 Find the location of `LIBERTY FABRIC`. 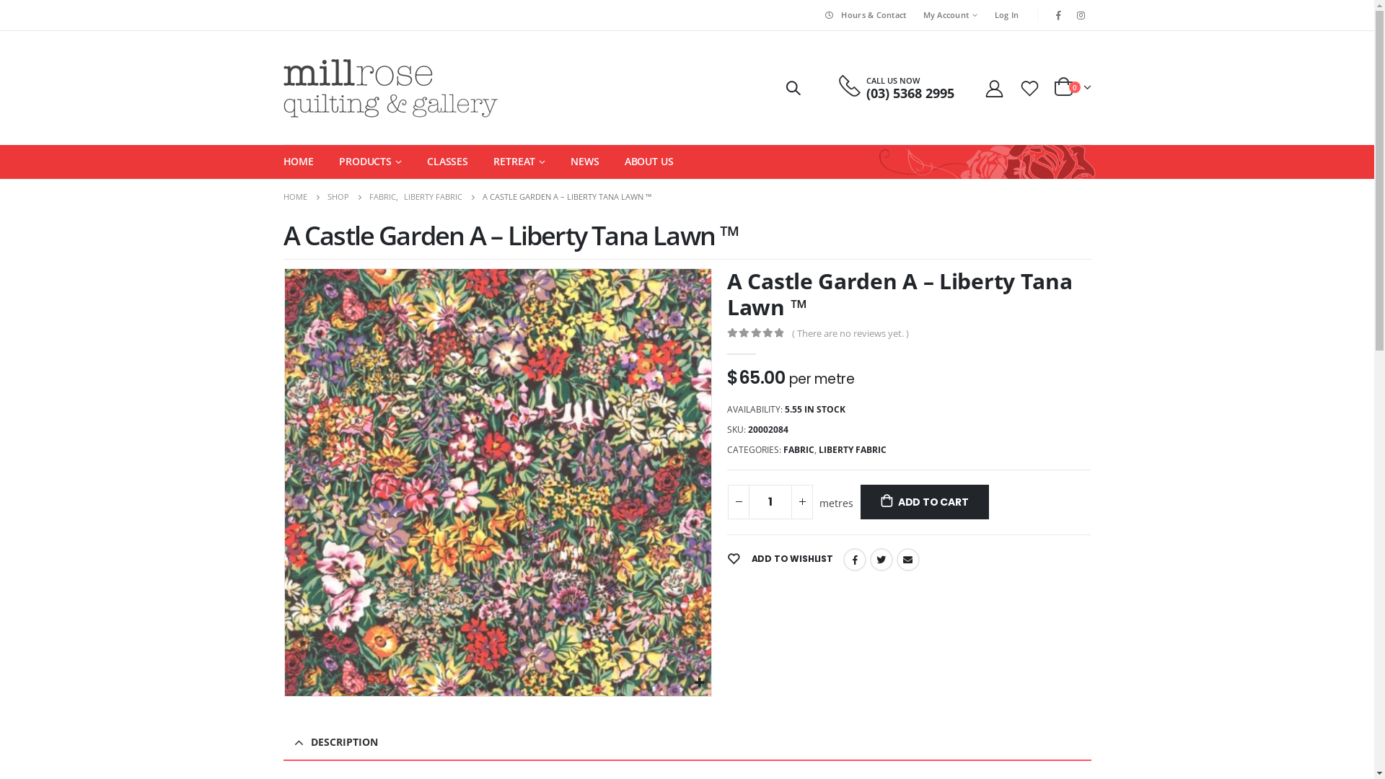

LIBERTY FABRIC is located at coordinates (433, 197).